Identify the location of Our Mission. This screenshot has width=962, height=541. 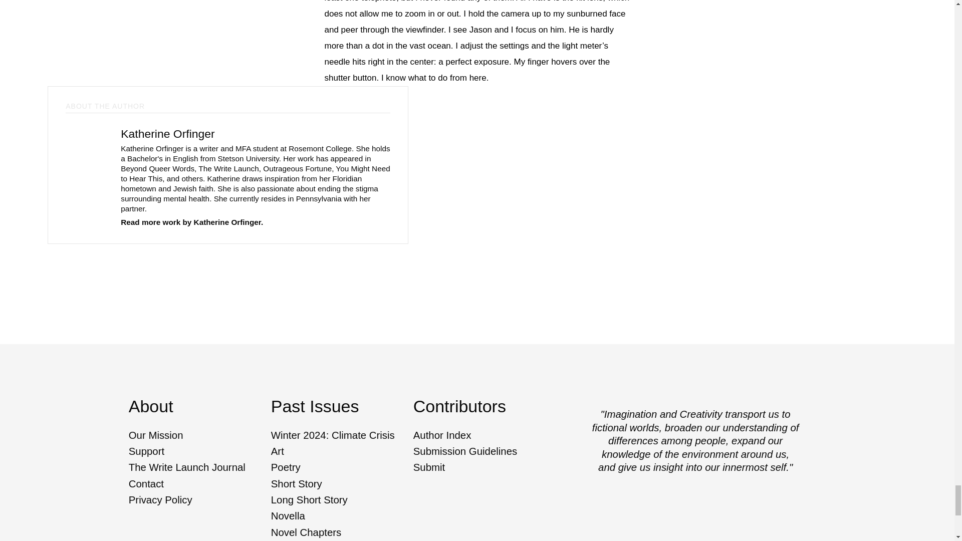
(198, 435).